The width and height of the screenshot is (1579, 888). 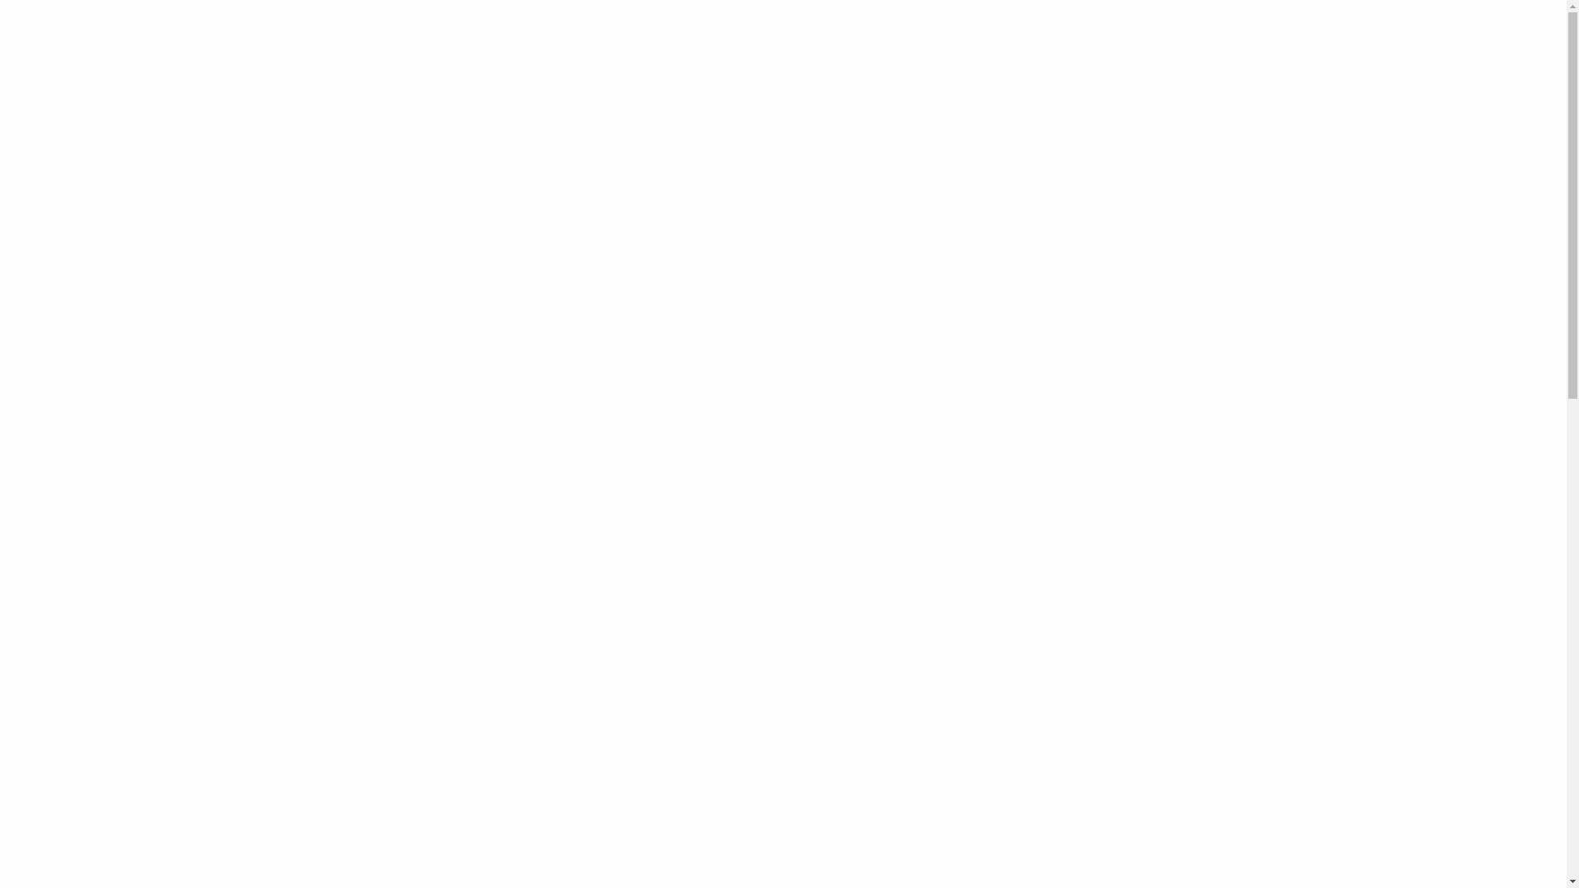 I want to click on Technology, so click(x=1145, y=572).